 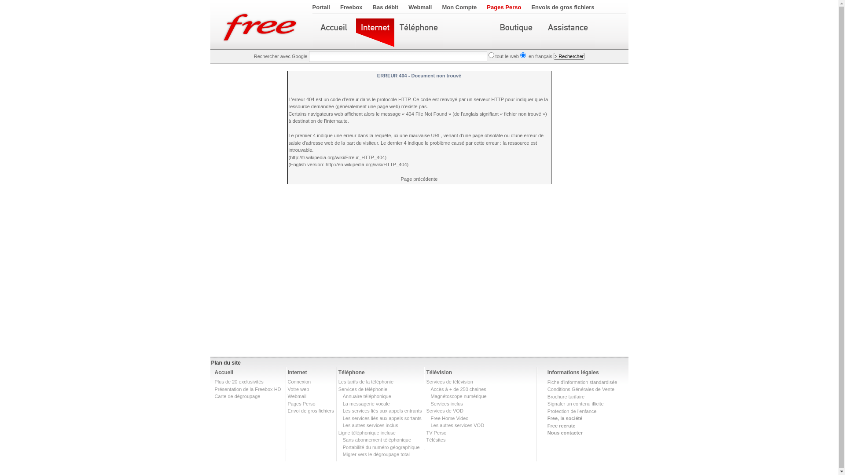 I want to click on La messagerie vocale, so click(x=366, y=404).